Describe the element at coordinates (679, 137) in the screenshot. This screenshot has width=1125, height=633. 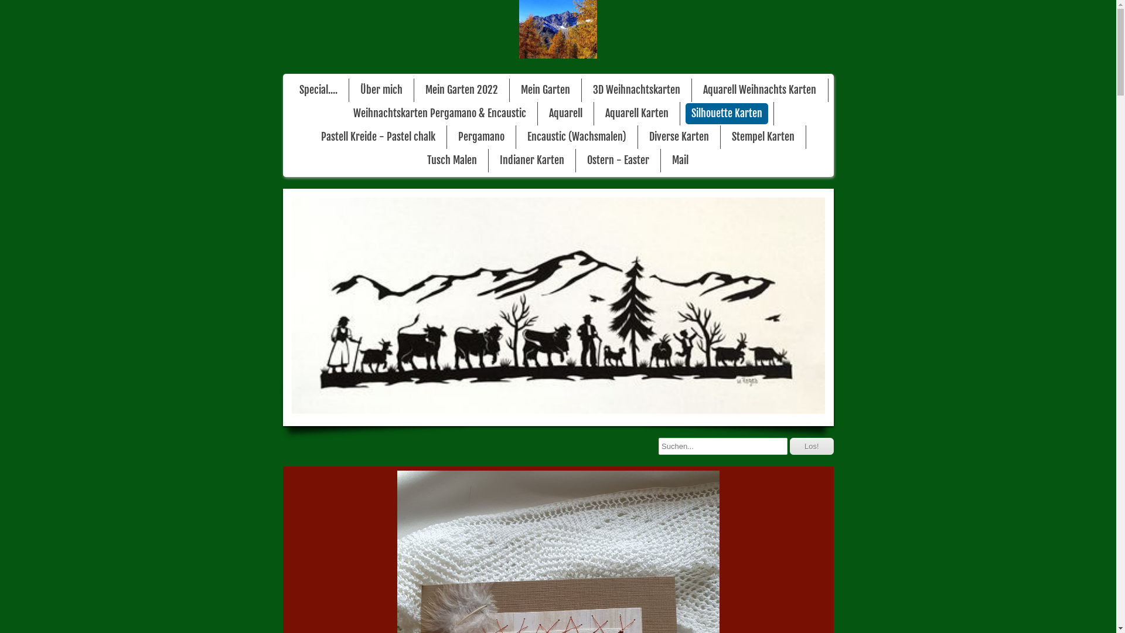
I see `Diverse Karten` at that location.